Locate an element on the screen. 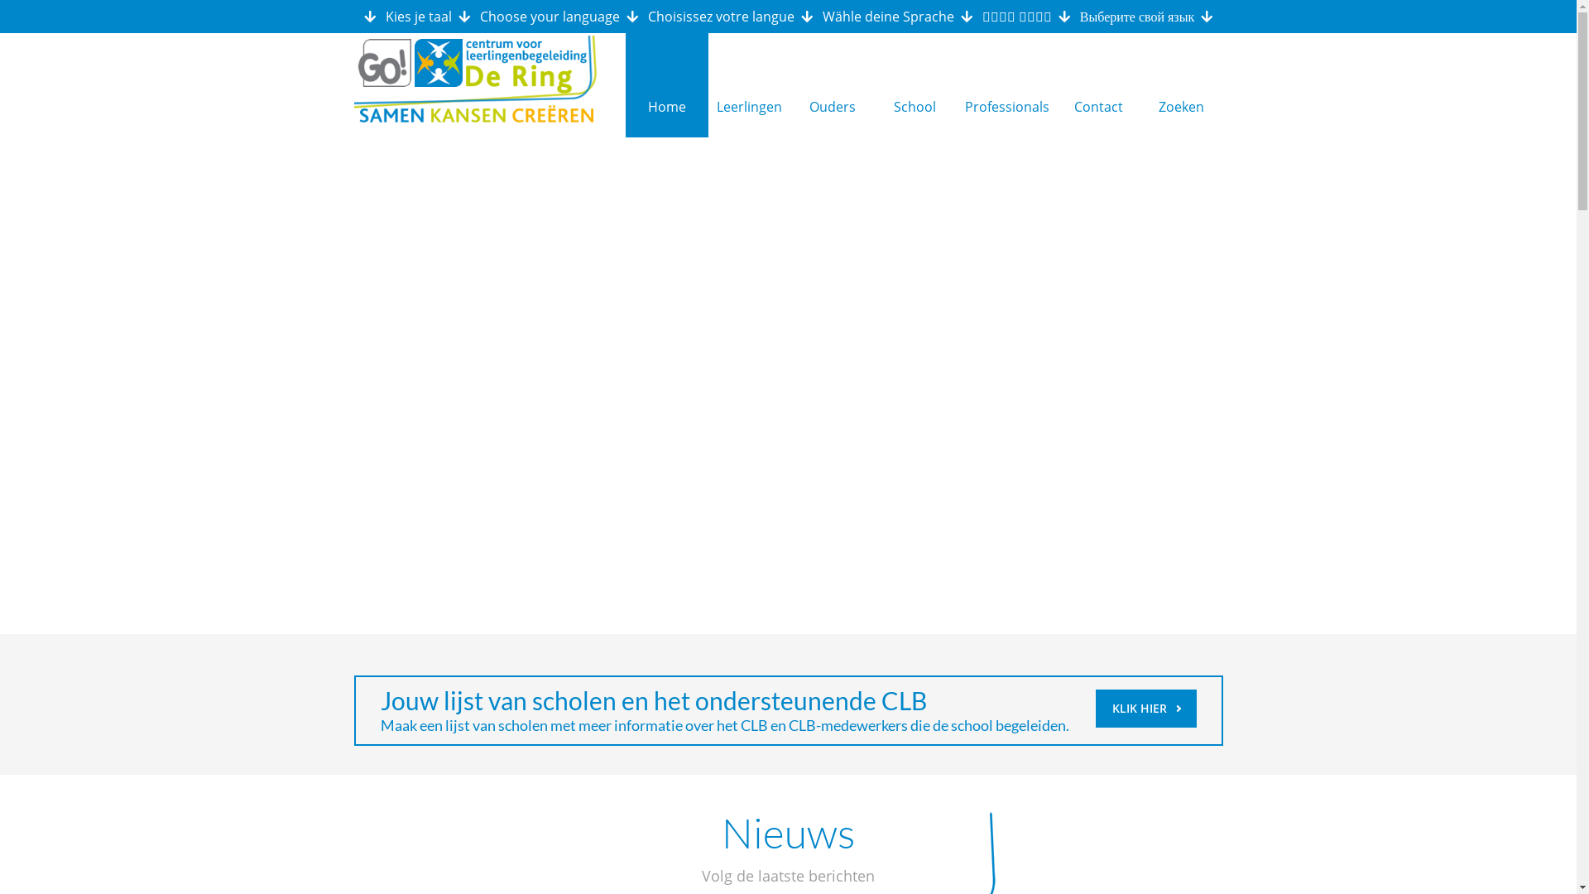 This screenshot has width=1589, height=894. Zoeken is located at coordinates (1182, 85).